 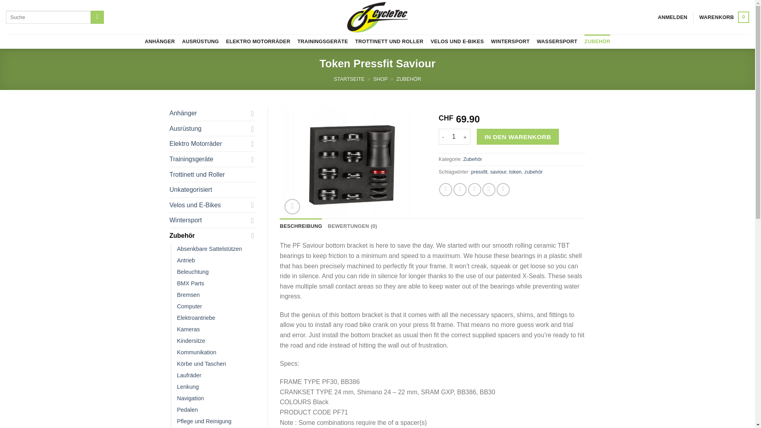 What do you see at coordinates (673, 17) in the screenshot?
I see `Anmelden` at bounding box center [673, 17].